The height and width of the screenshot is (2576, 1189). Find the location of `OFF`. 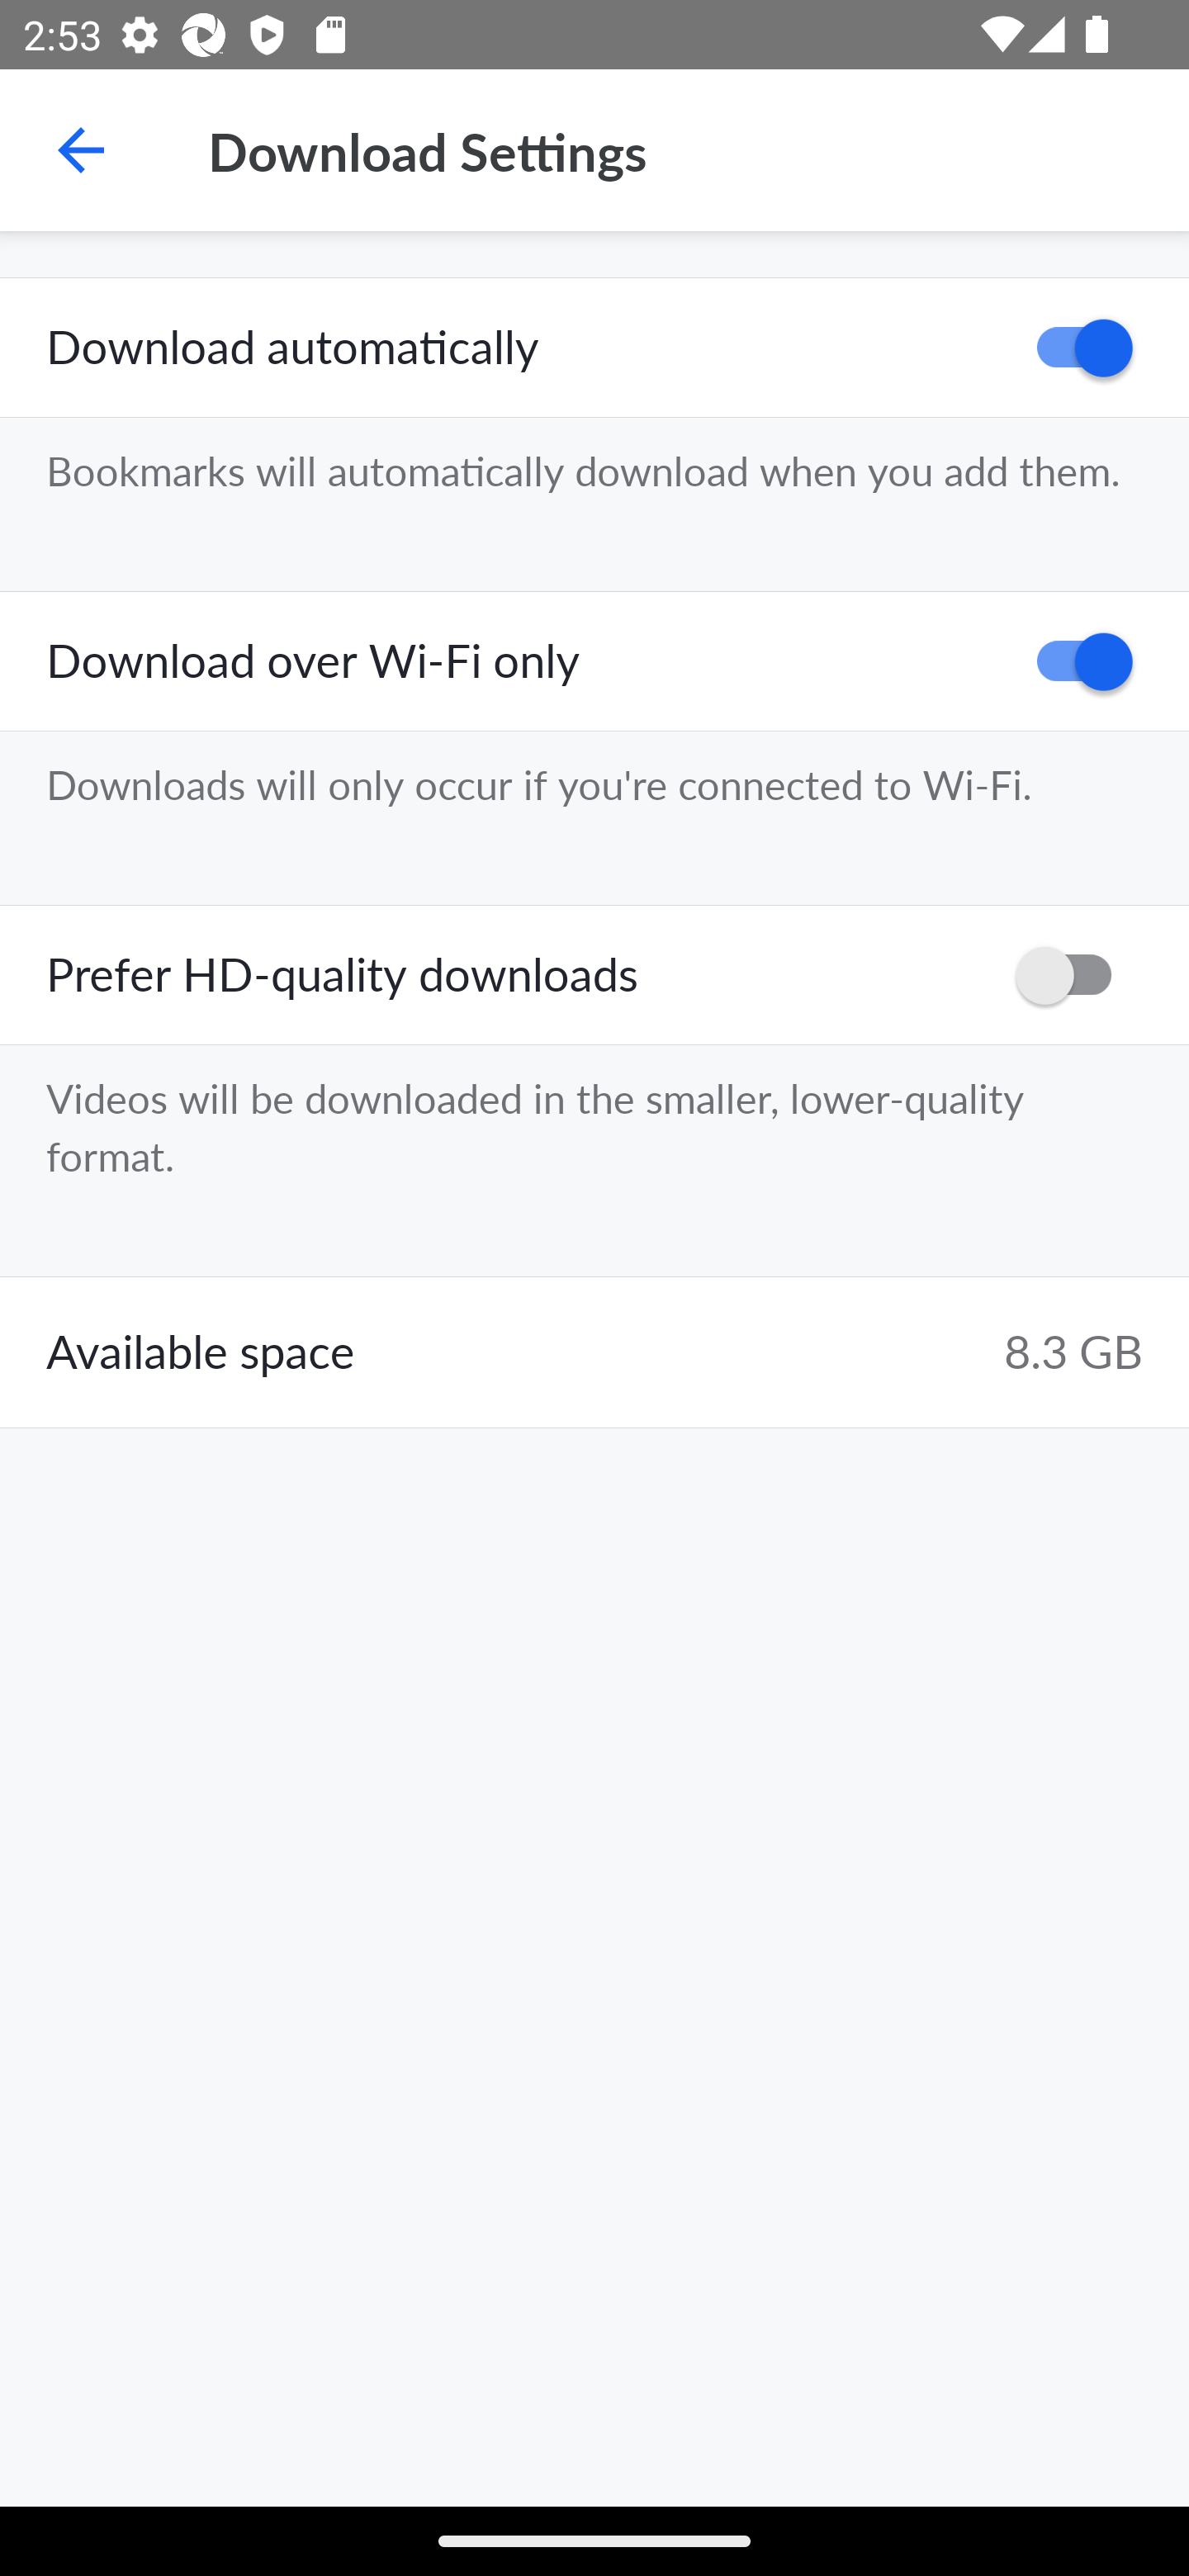

OFF is located at coordinates (1073, 974).